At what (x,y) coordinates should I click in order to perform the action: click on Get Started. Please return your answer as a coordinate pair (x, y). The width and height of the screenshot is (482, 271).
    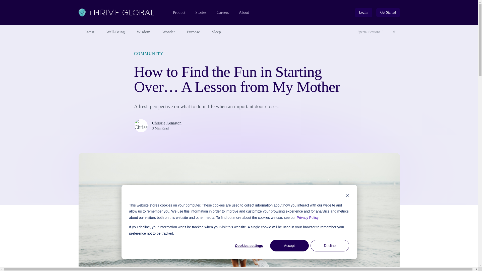
    Looking at the image, I should click on (223, 13).